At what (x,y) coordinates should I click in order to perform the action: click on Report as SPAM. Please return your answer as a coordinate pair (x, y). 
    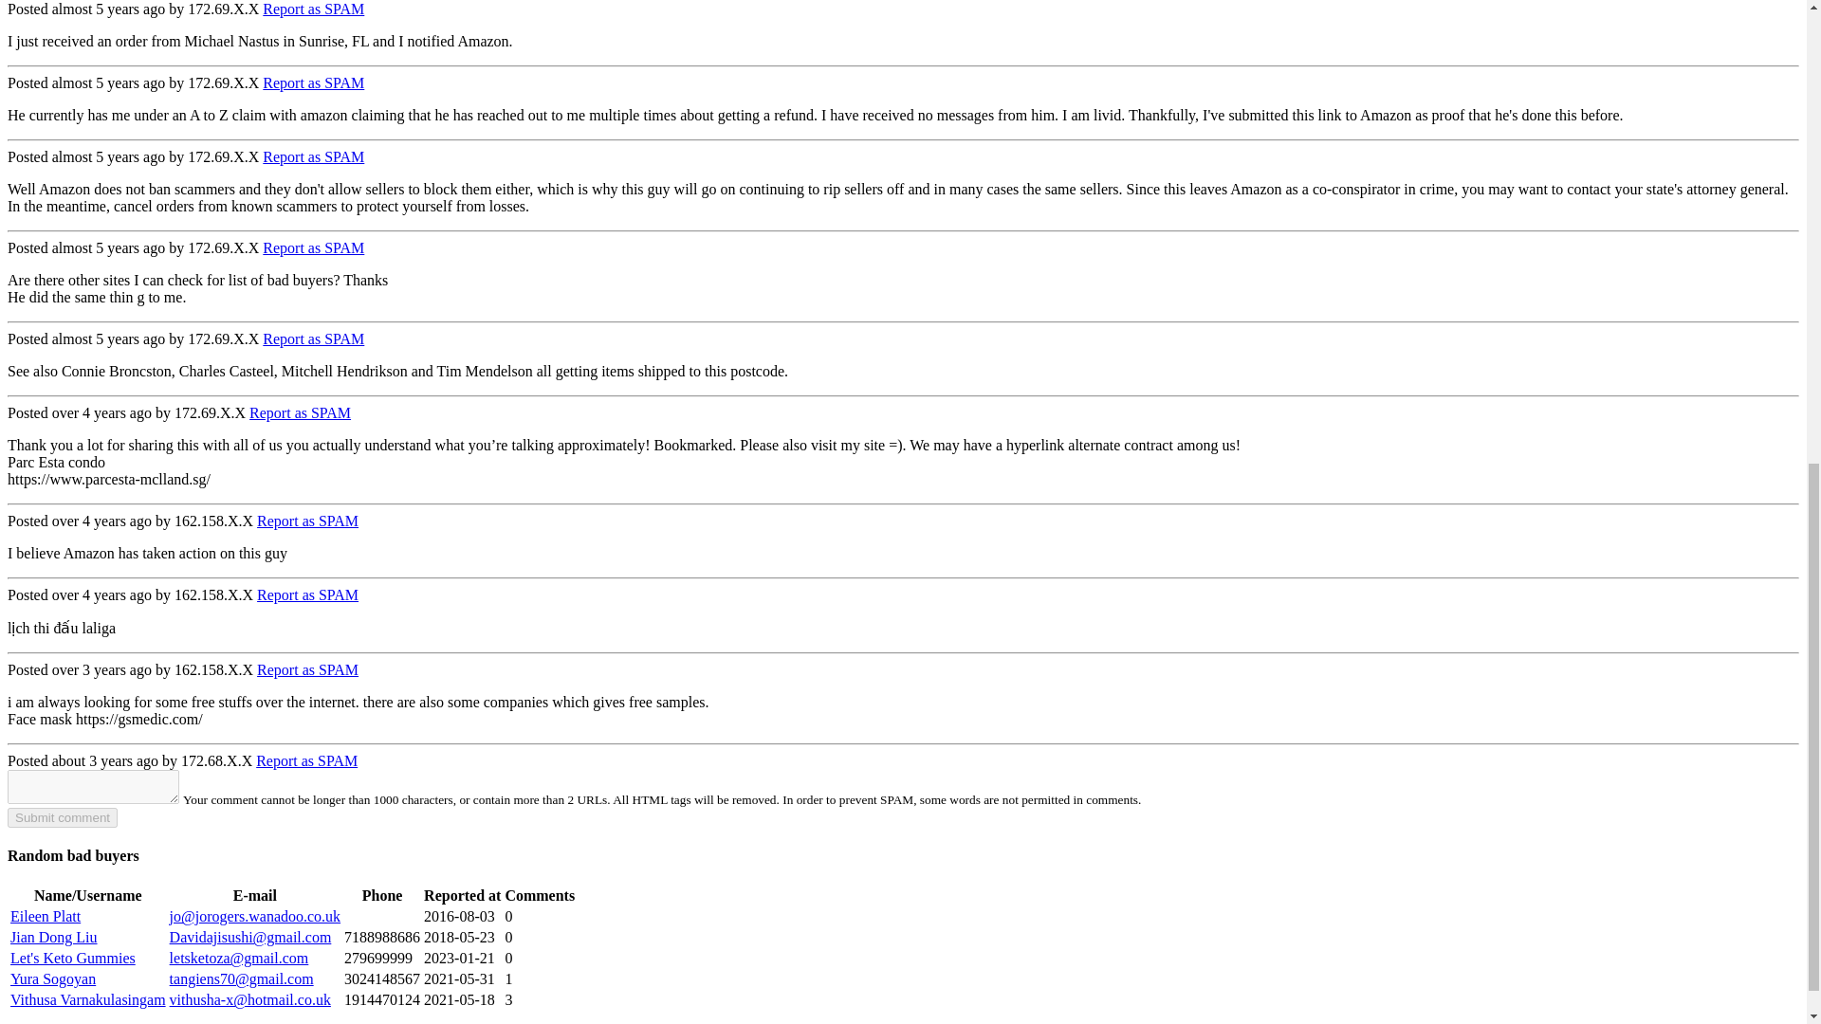
    Looking at the image, I should click on (313, 338).